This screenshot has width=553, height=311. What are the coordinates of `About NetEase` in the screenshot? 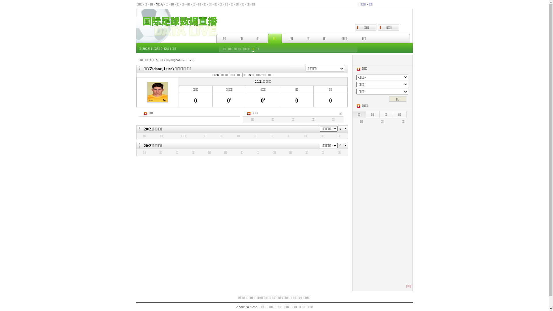 It's located at (247, 307).